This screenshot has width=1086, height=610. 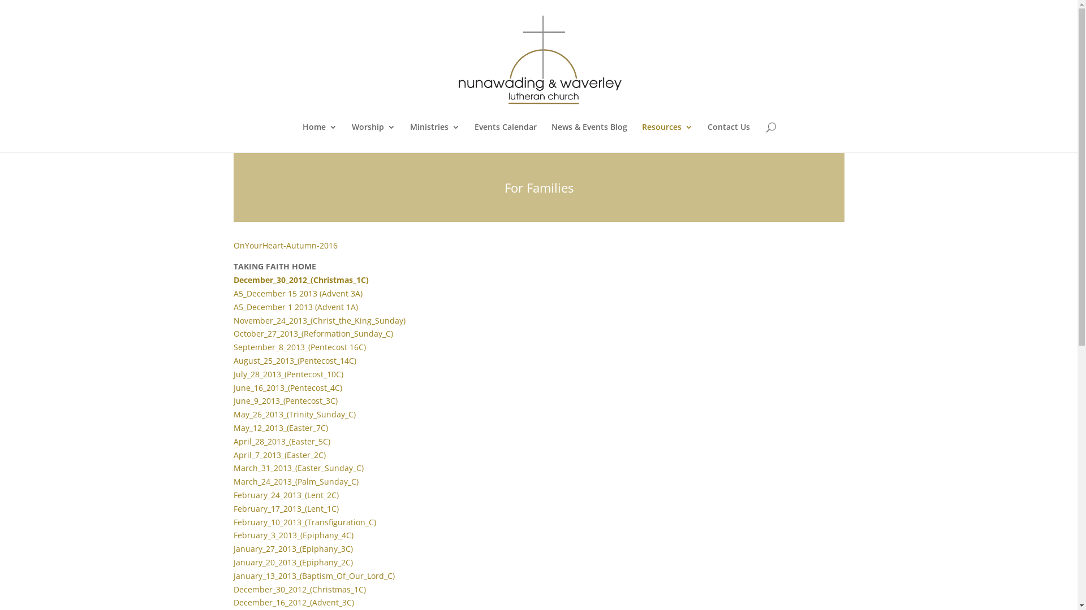 I want to click on August_25_2013_(Pentecost_14C), so click(x=294, y=360).